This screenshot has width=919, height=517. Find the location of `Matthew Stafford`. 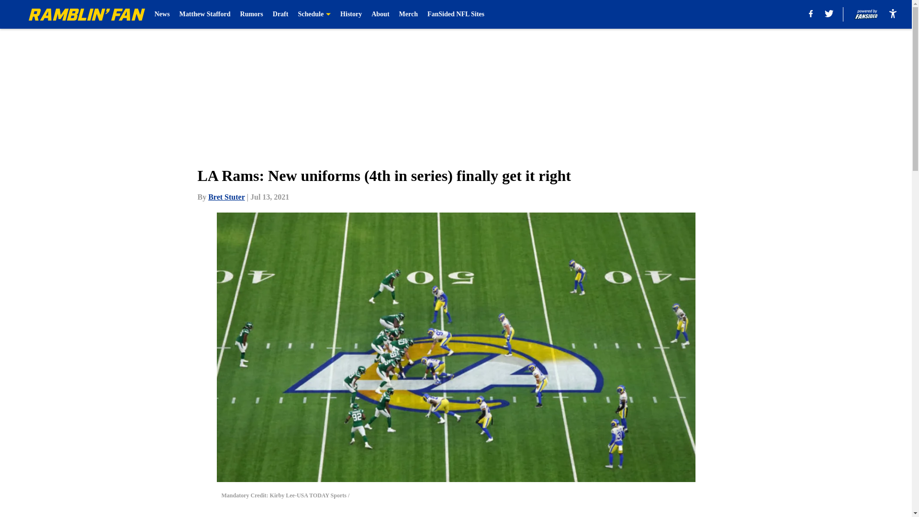

Matthew Stafford is located at coordinates (205, 14).